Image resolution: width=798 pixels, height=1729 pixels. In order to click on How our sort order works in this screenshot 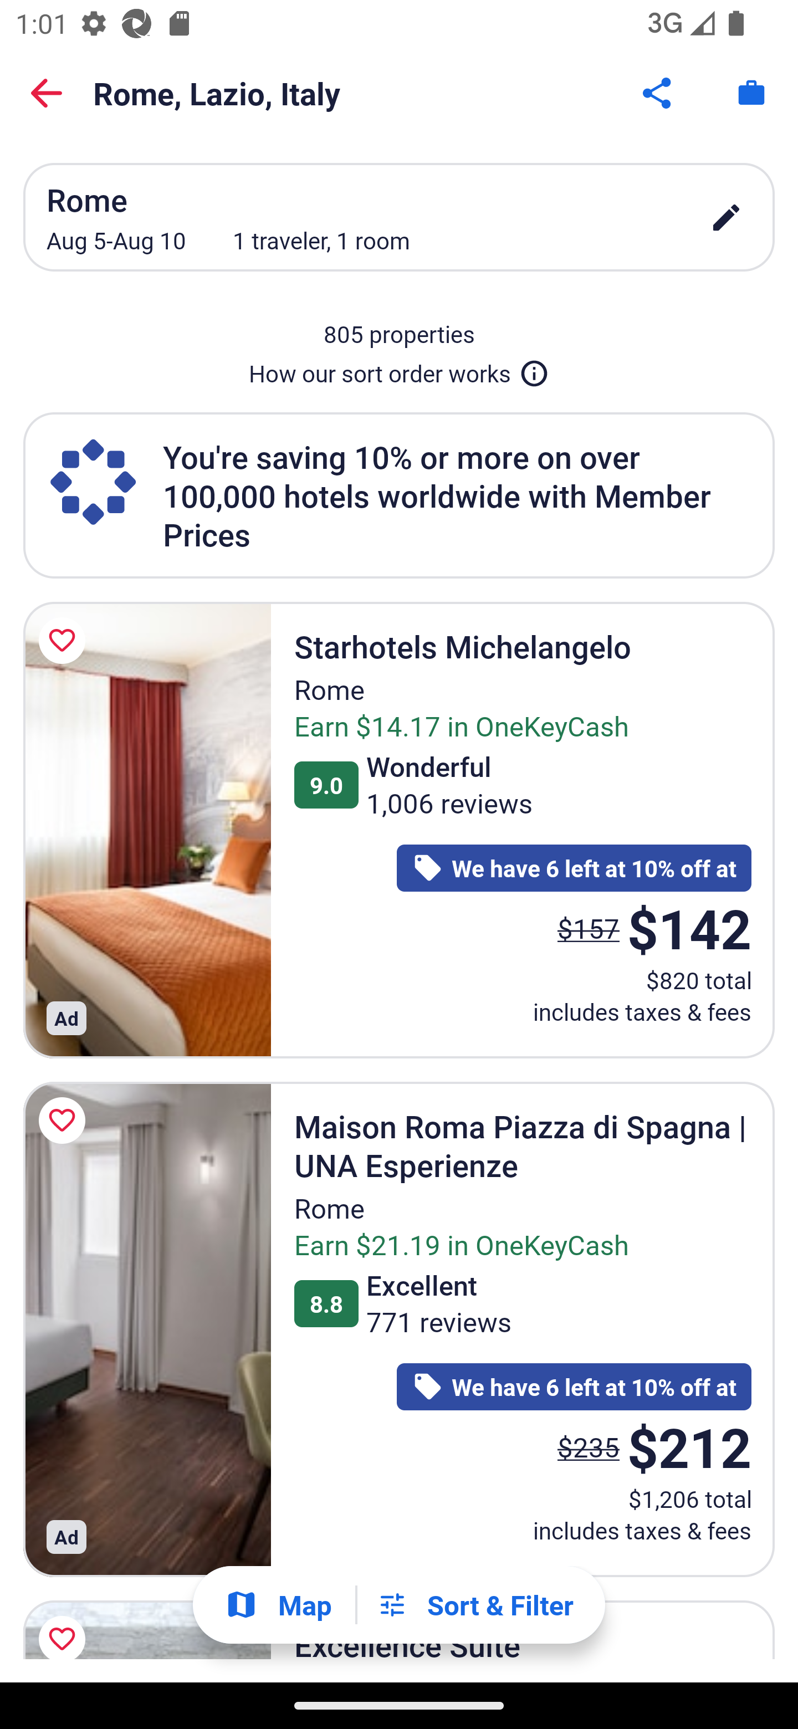, I will do `click(399, 369)`.